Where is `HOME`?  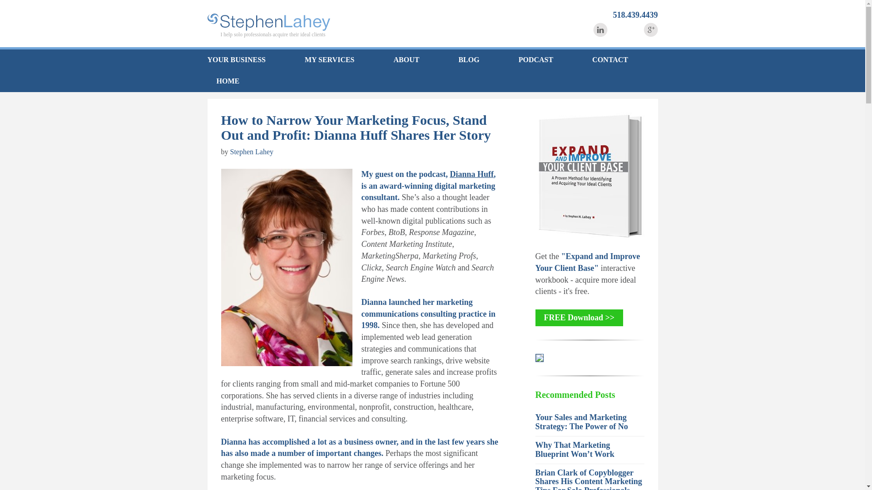 HOME is located at coordinates (223, 81).